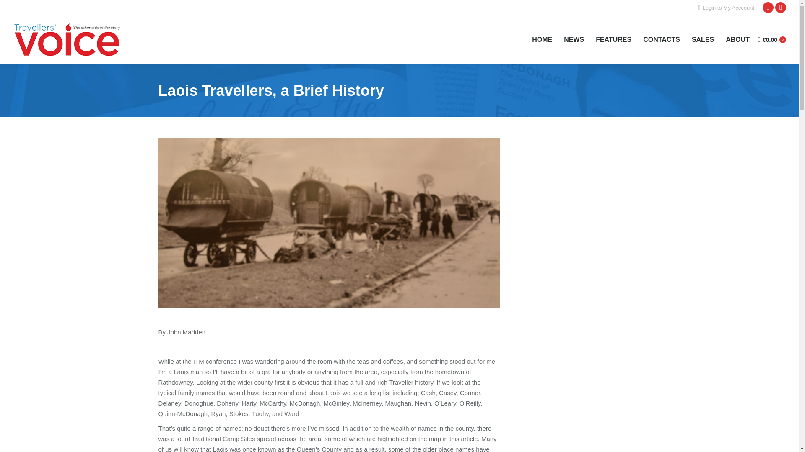  I want to click on CONTACTS, so click(662, 40).